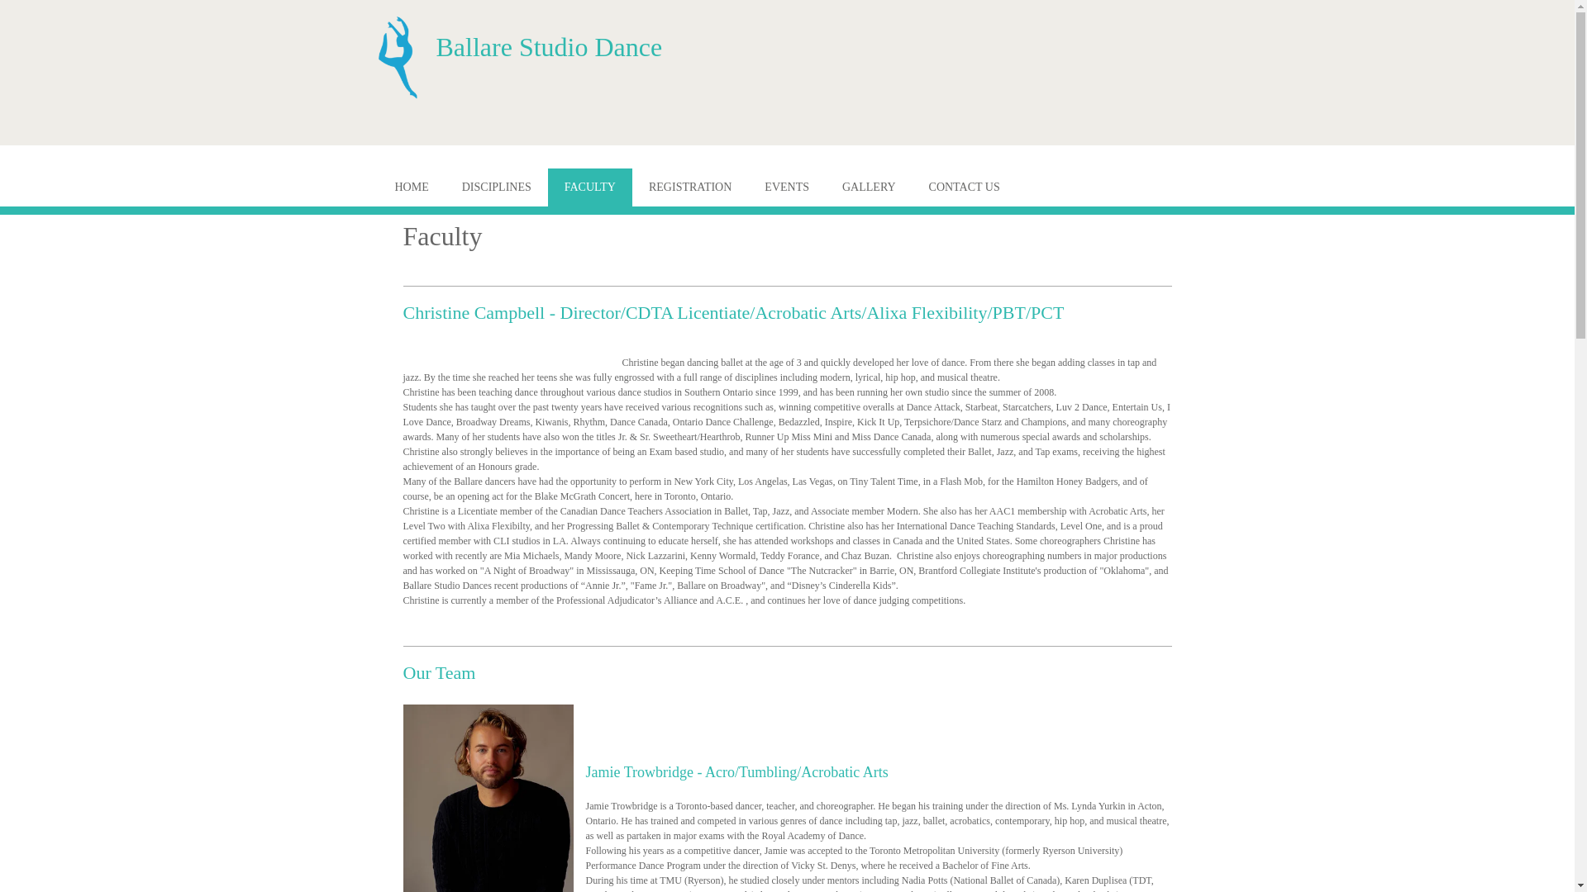  What do you see at coordinates (965, 187) in the screenshot?
I see `CONTACT US` at bounding box center [965, 187].